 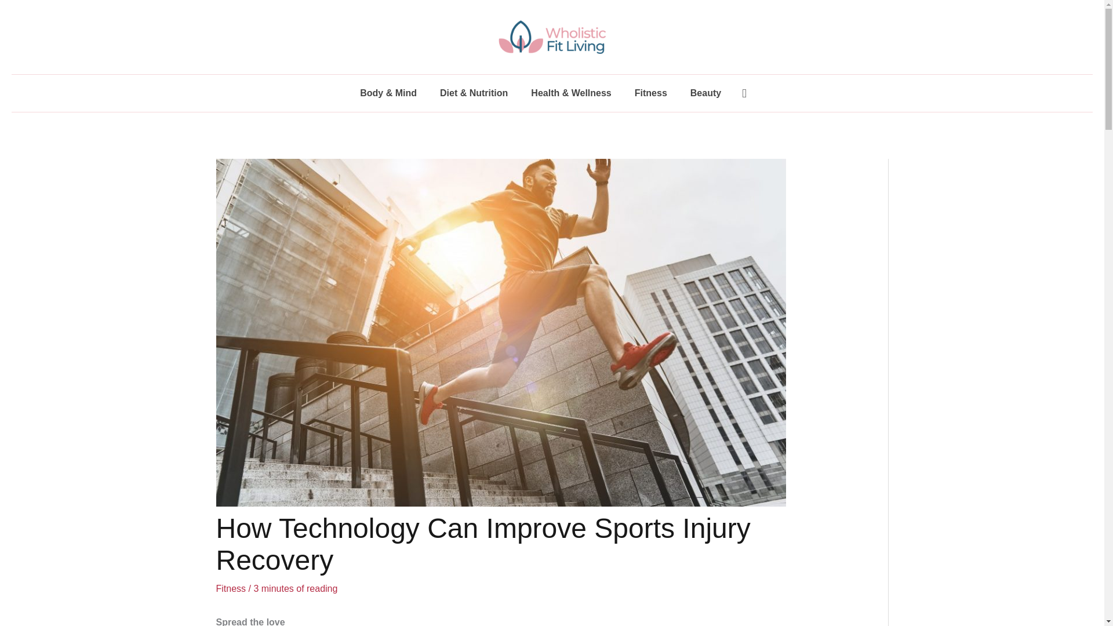 What do you see at coordinates (651, 93) in the screenshot?
I see `Fitness` at bounding box center [651, 93].